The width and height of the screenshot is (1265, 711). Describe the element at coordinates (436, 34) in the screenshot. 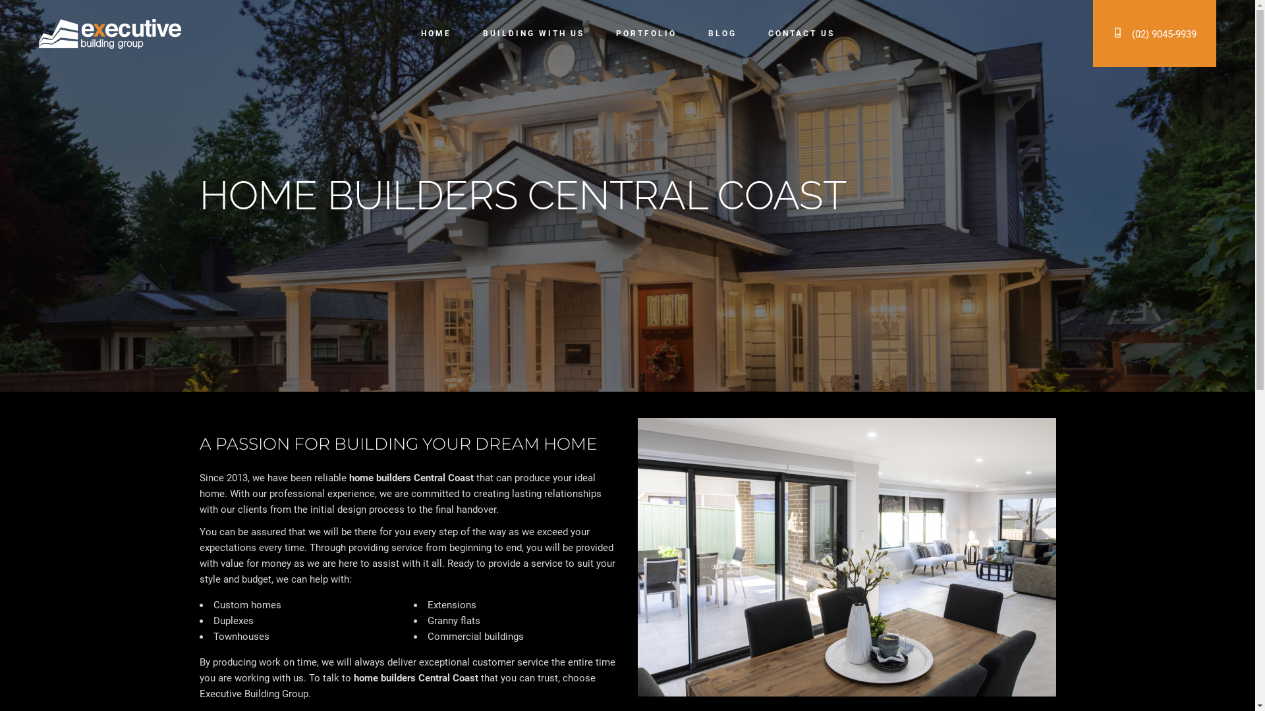

I see `HOME` at that location.